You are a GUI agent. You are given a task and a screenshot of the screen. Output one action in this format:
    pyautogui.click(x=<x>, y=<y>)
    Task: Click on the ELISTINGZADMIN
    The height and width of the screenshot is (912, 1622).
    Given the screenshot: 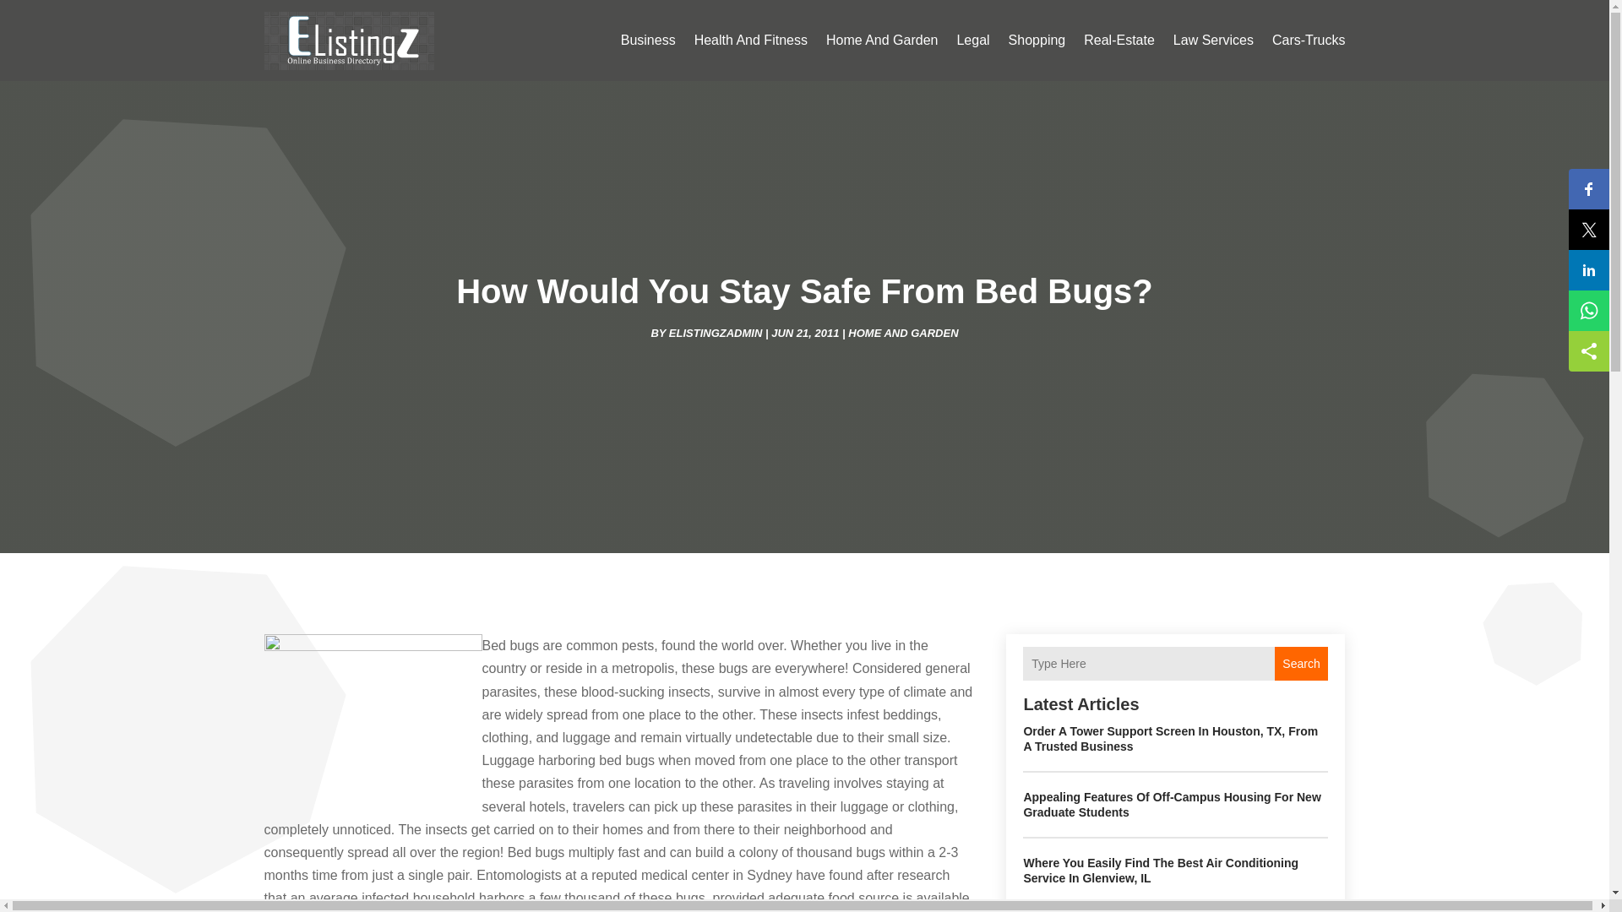 What is the action you would take?
    pyautogui.click(x=715, y=331)
    